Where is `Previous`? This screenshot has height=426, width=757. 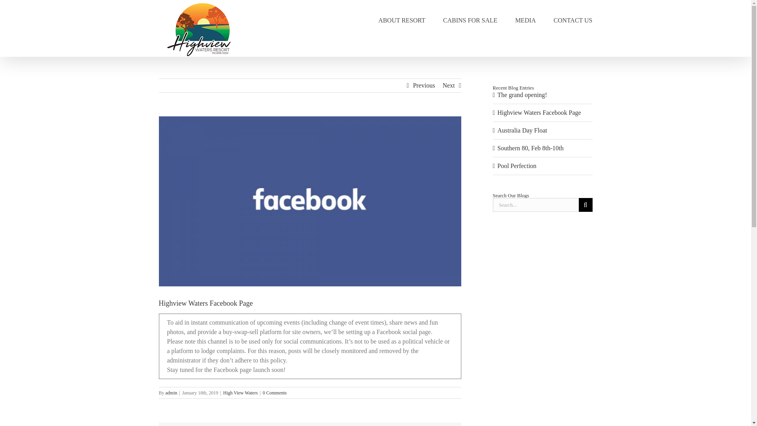 Previous is located at coordinates (423, 85).